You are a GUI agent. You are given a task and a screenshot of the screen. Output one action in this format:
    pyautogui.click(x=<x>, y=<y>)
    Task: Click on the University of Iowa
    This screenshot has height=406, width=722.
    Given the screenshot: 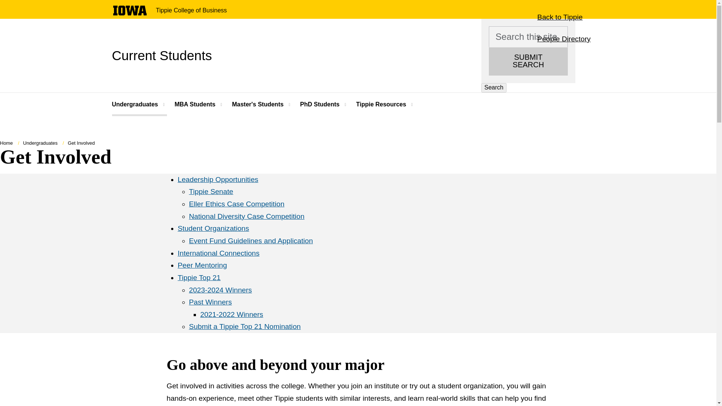 What is the action you would take?
    pyautogui.click(x=129, y=11)
    